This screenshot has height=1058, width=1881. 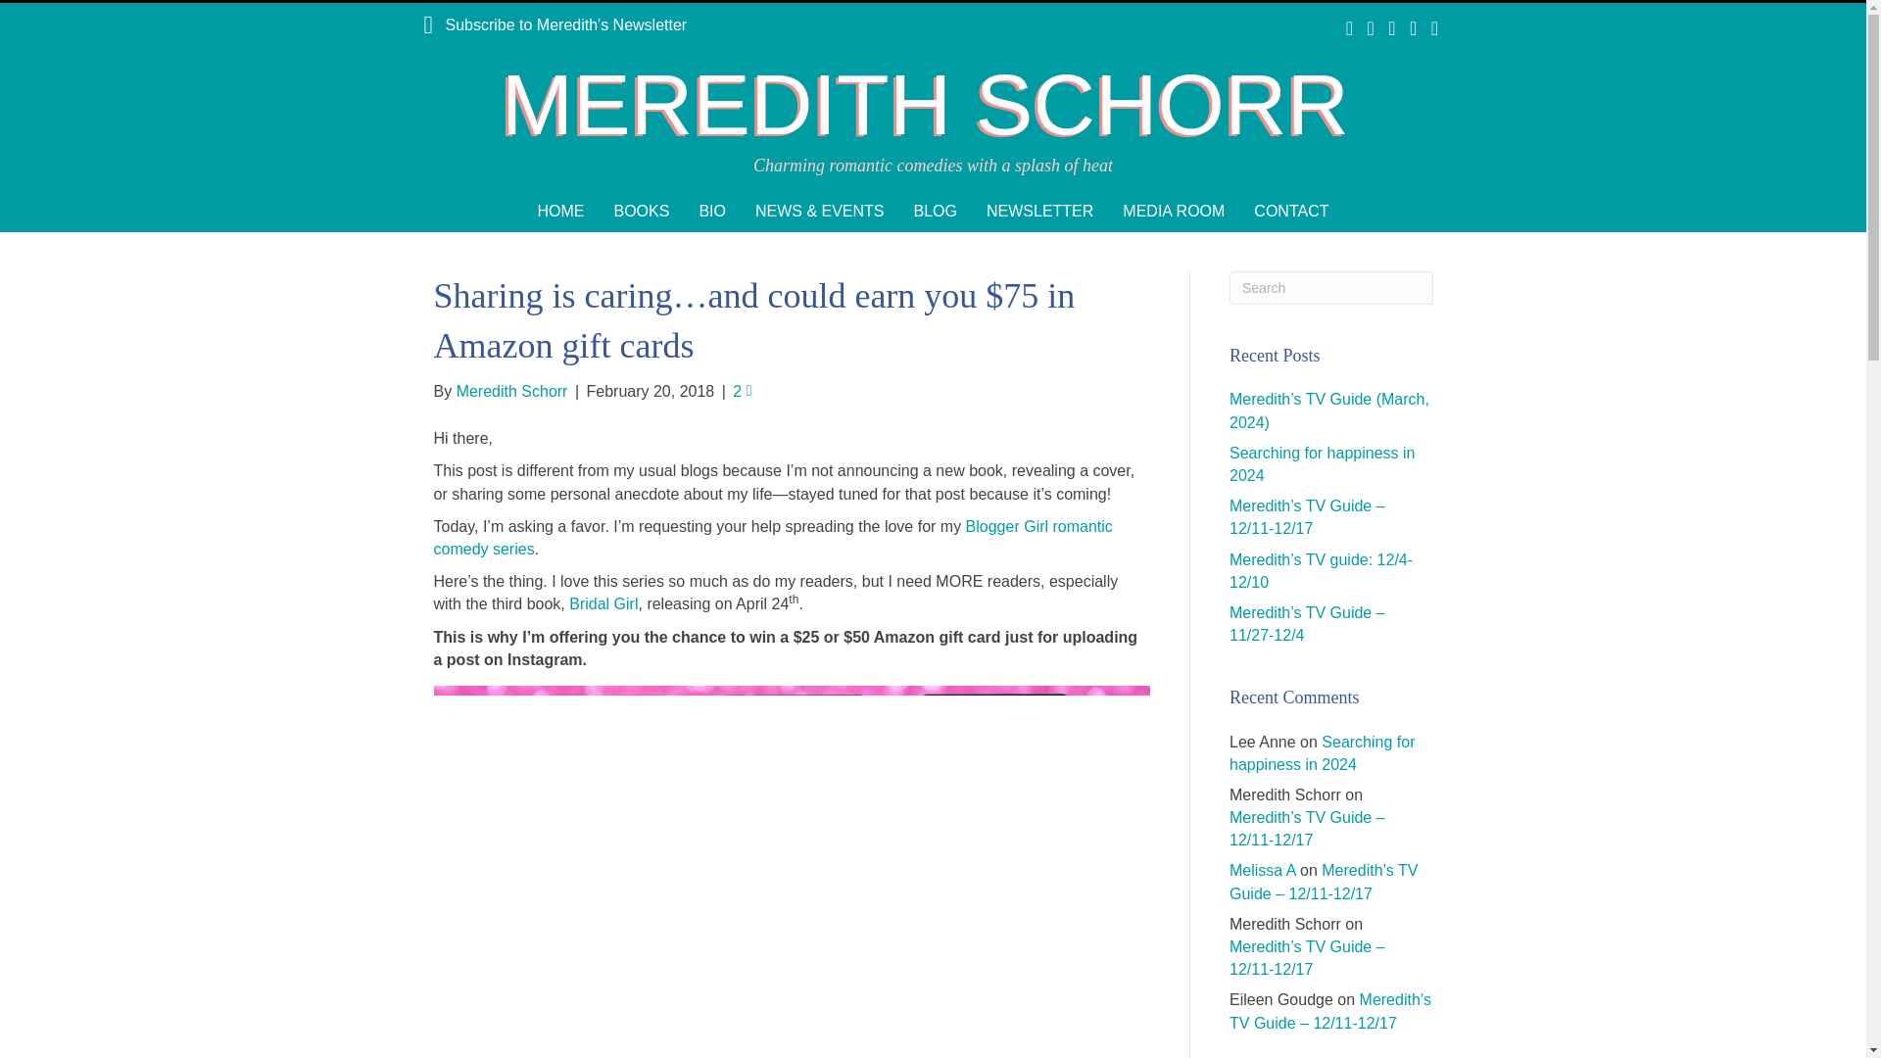 What do you see at coordinates (933, 105) in the screenshot?
I see `MEREDITH SCHORR` at bounding box center [933, 105].